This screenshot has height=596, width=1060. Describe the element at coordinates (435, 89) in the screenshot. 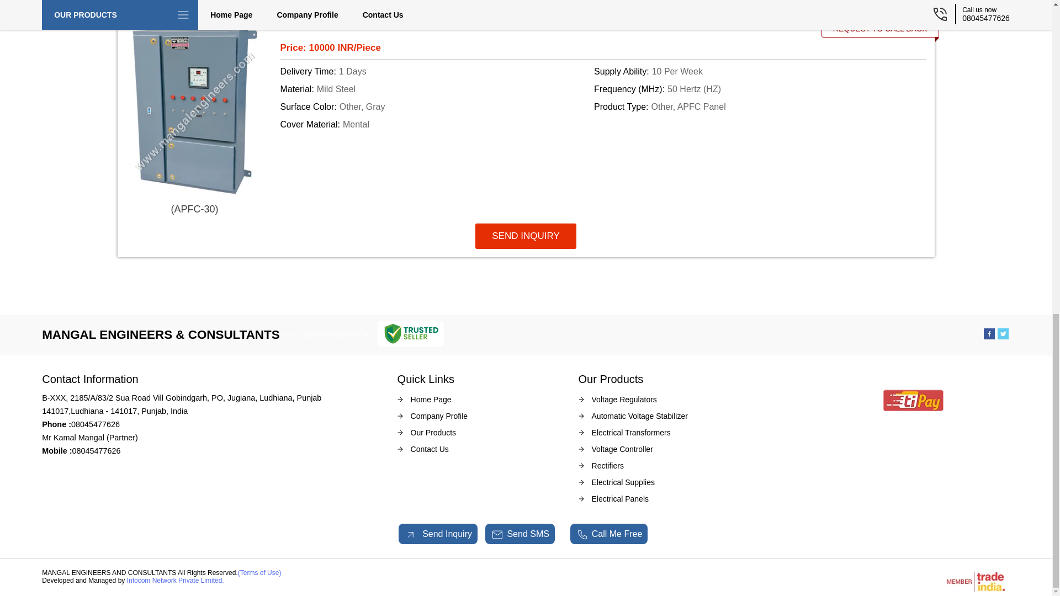

I see `Material: Mild Steel` at that location.